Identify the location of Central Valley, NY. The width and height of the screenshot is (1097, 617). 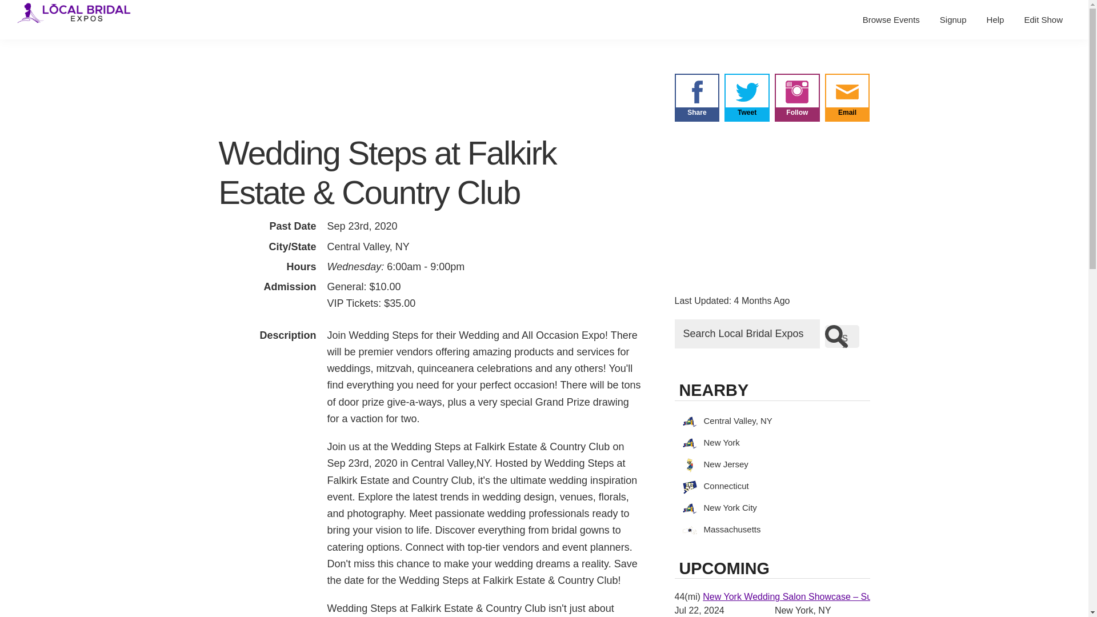
(771, 420).